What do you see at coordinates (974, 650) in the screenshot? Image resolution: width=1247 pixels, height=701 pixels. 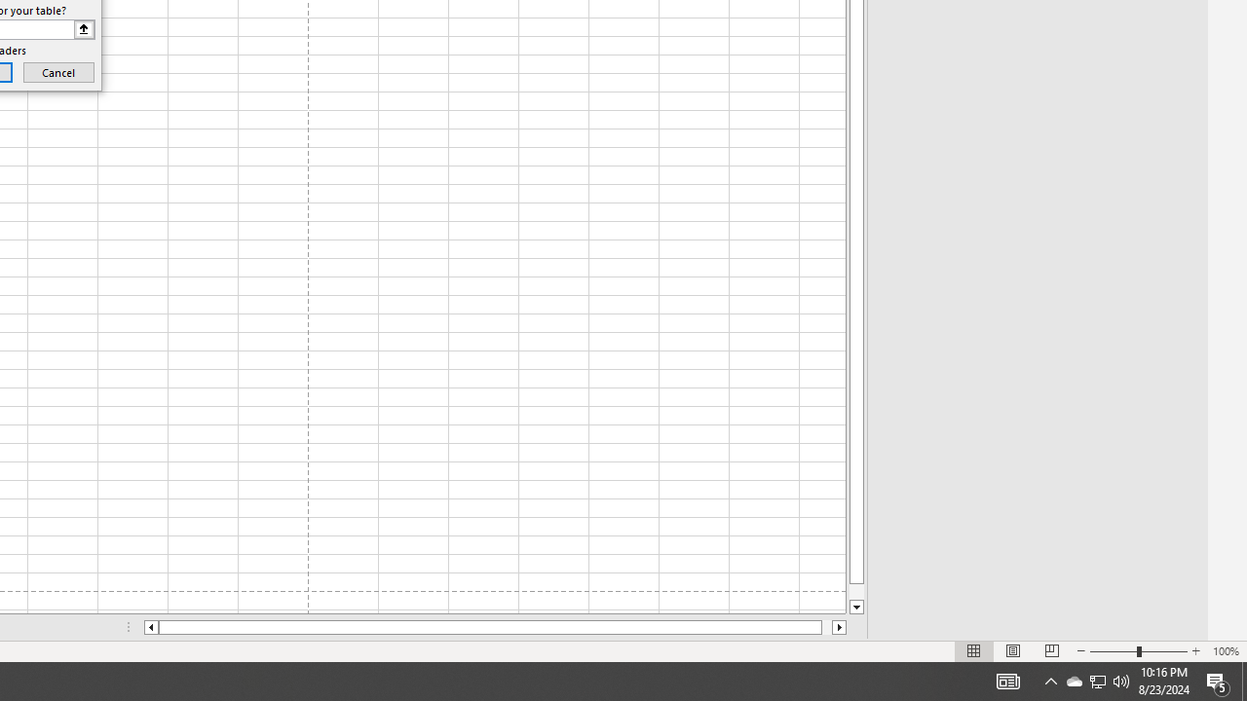 I see `Normal` at bounding box center [974, 650].